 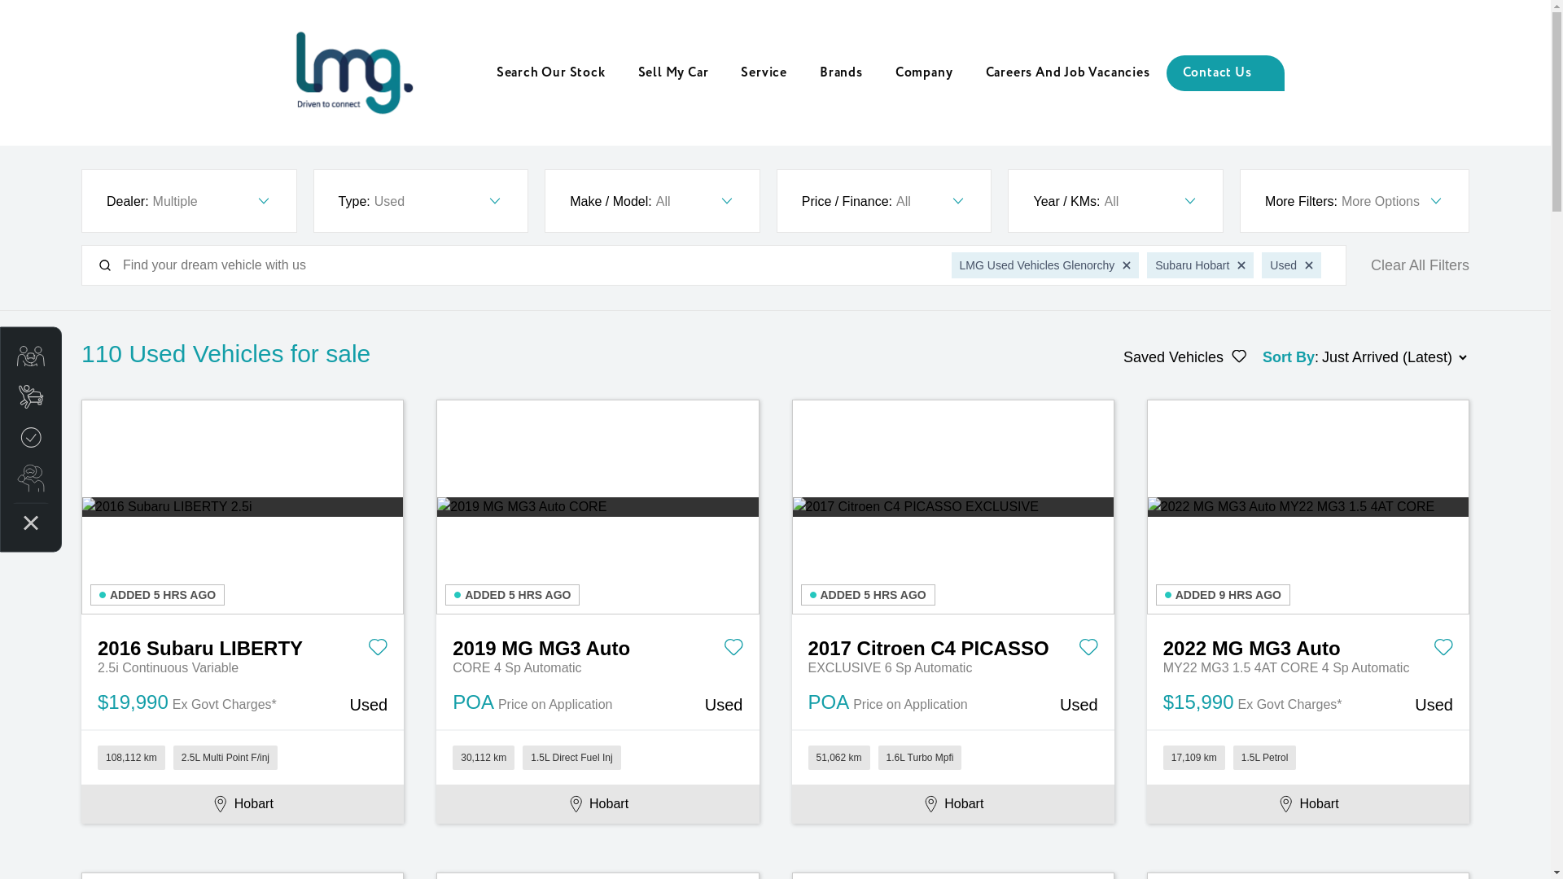 What do you see at coordinates (842, 73) in the screenshot?
I see `Brands` at bounding box center [842, 73].